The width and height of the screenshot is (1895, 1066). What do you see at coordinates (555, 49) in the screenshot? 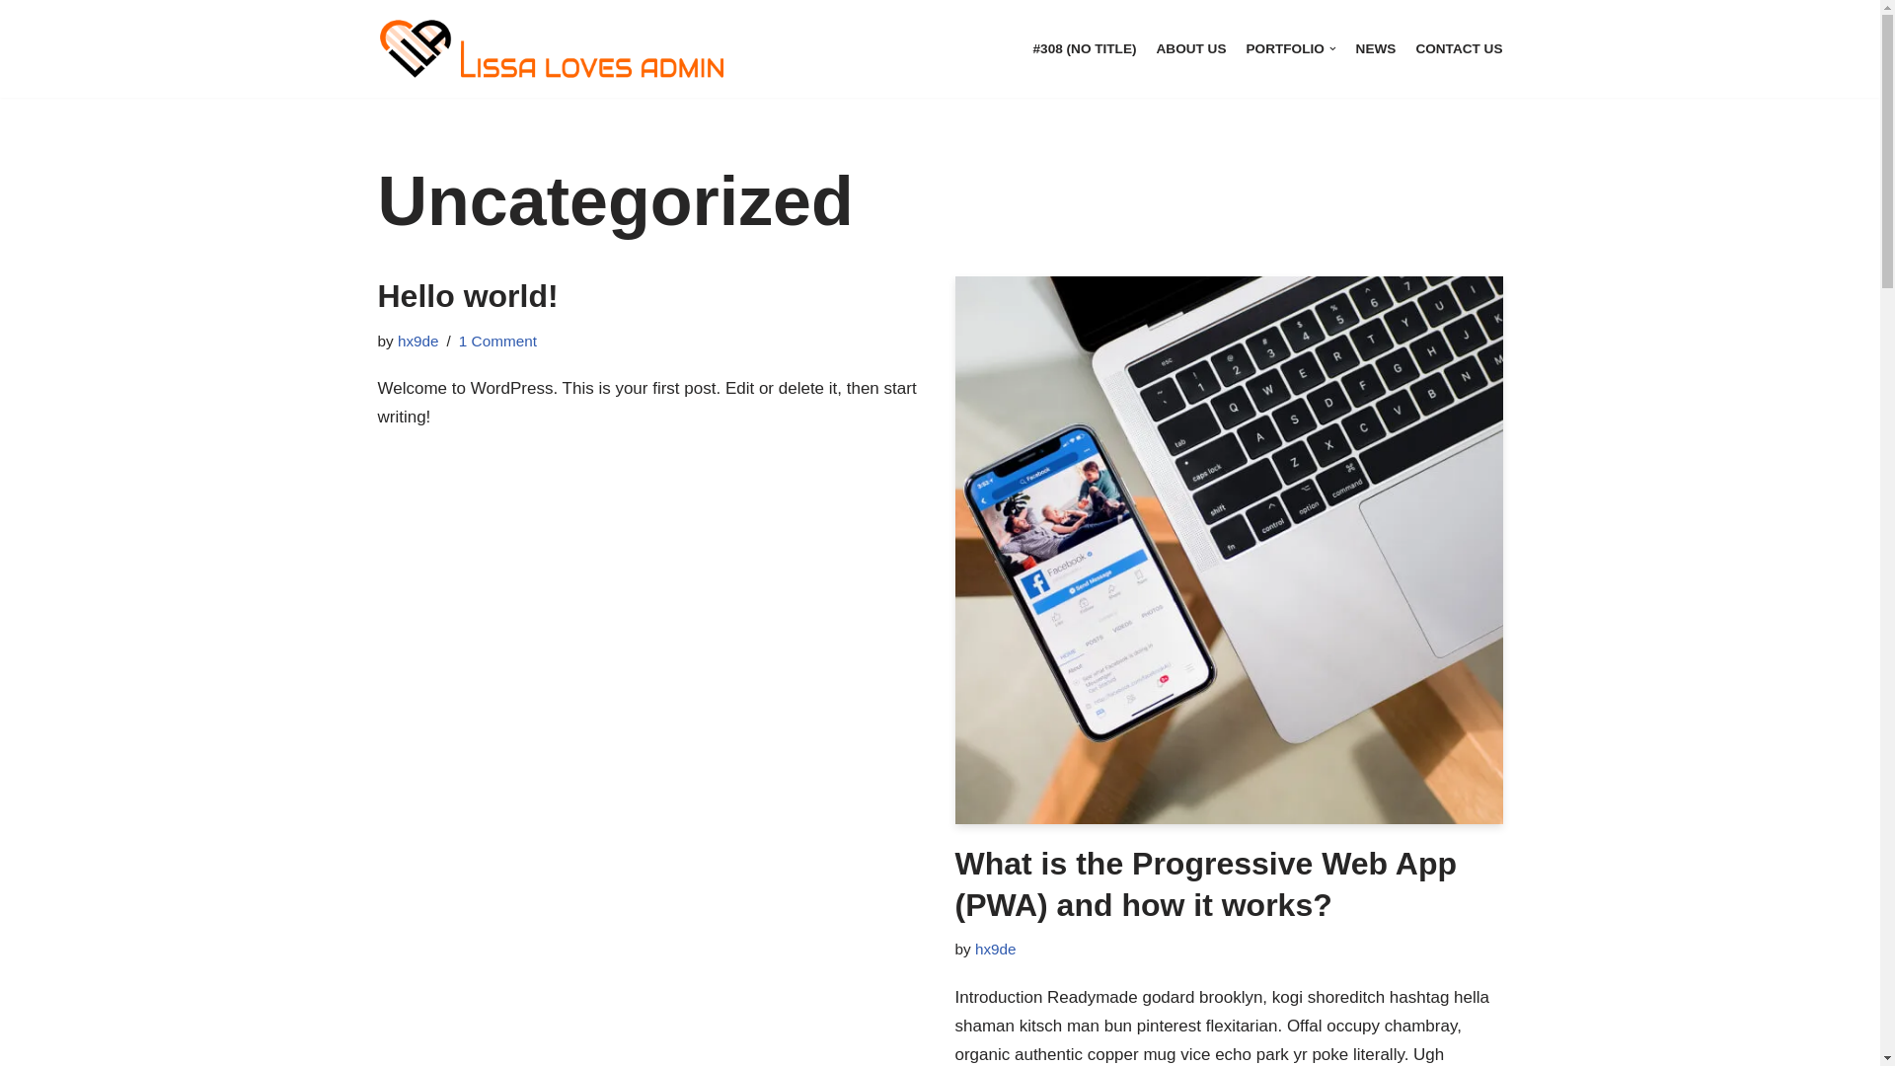
I see `Lissa Loves Admin` at bounding box center [555, 49].